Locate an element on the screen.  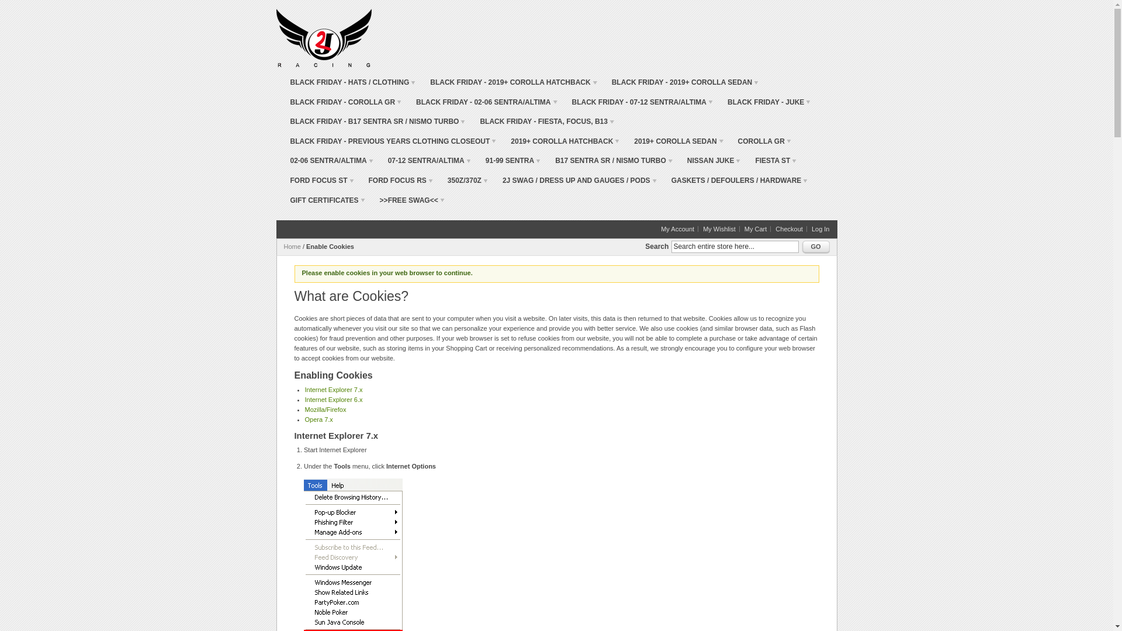
BLACK FRIDAY - B17 SENTRA SR / NISMO TURBO is located at coordinates (378, 122).